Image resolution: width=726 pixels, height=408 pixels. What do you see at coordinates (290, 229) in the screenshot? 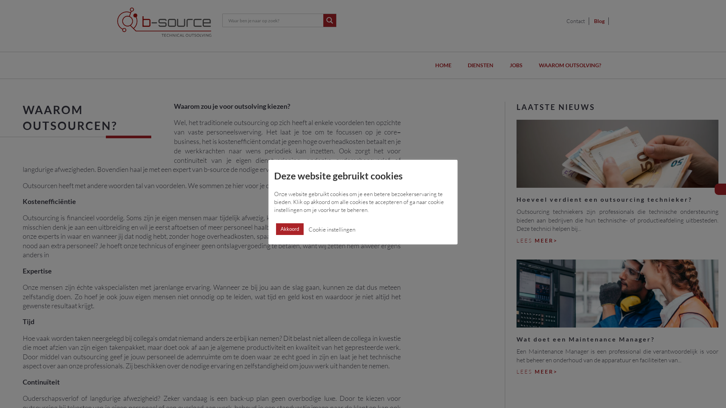
I see `Akkoord` at bounding box center [290, 229].